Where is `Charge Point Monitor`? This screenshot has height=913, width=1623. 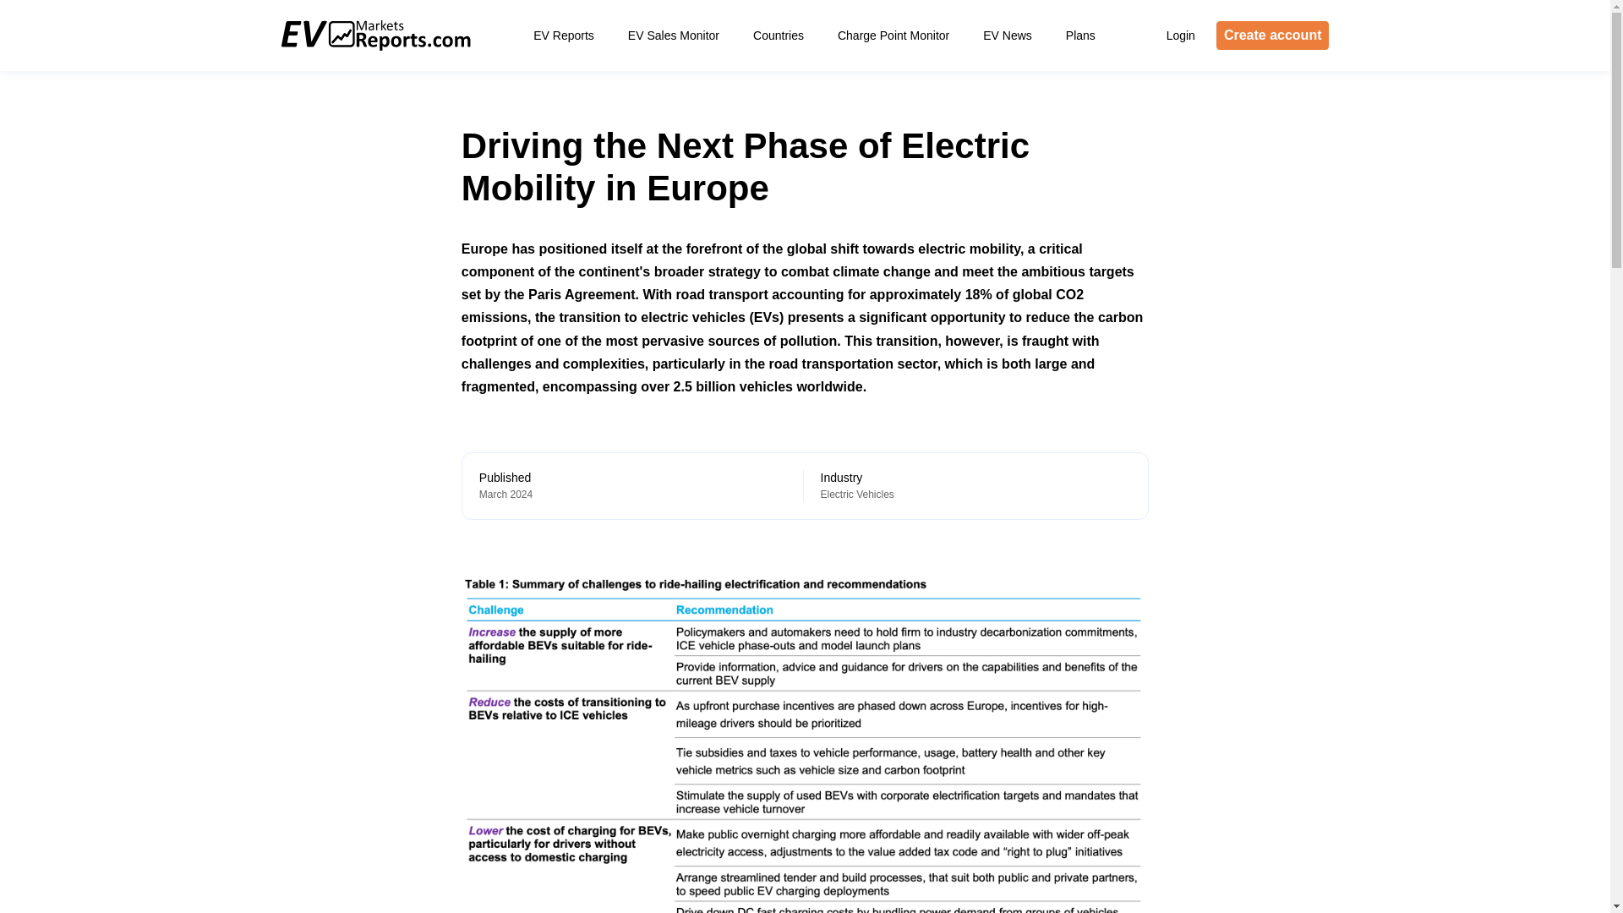
Charge Point Monitor is located at coordinates (893, 36).